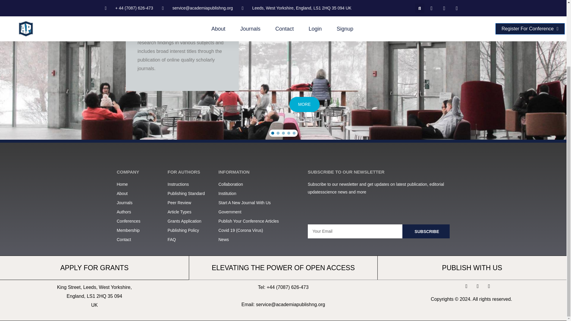 The width and height of the screenshot is (571, 321). I want to click on About, so click(139, 194).